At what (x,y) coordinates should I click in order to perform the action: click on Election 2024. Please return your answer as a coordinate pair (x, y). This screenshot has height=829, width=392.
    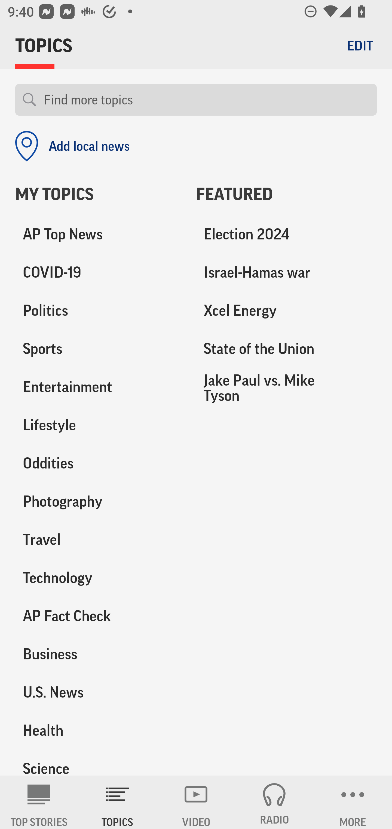
    Looking at the image, I should click on (286, 235).